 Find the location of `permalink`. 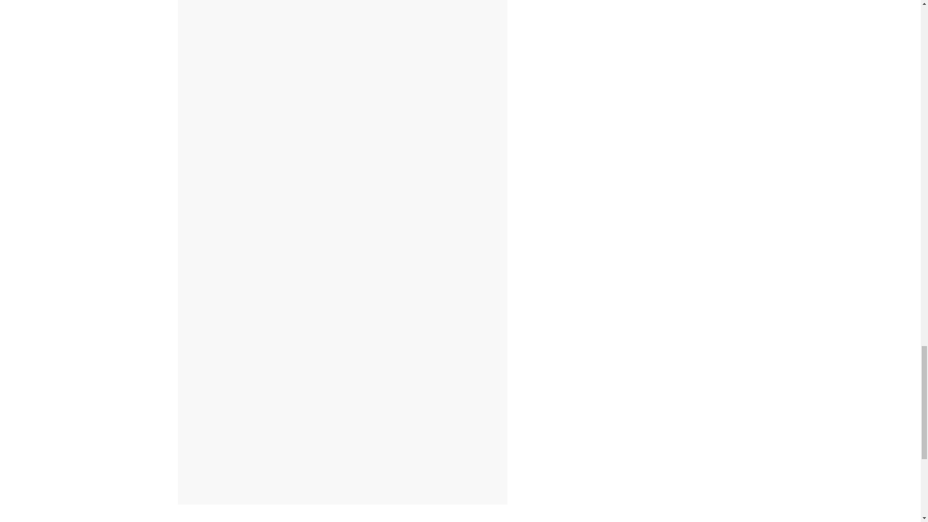

permalink is located at coordinates (435, 178).